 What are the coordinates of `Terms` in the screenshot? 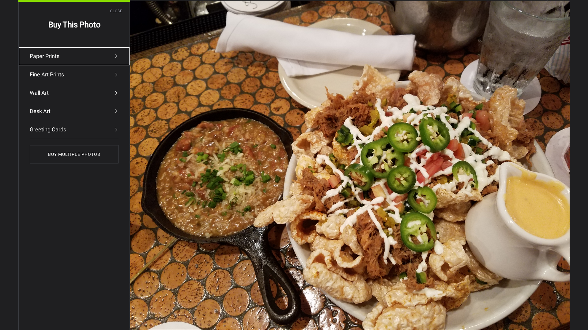 It's located at (122, 209).